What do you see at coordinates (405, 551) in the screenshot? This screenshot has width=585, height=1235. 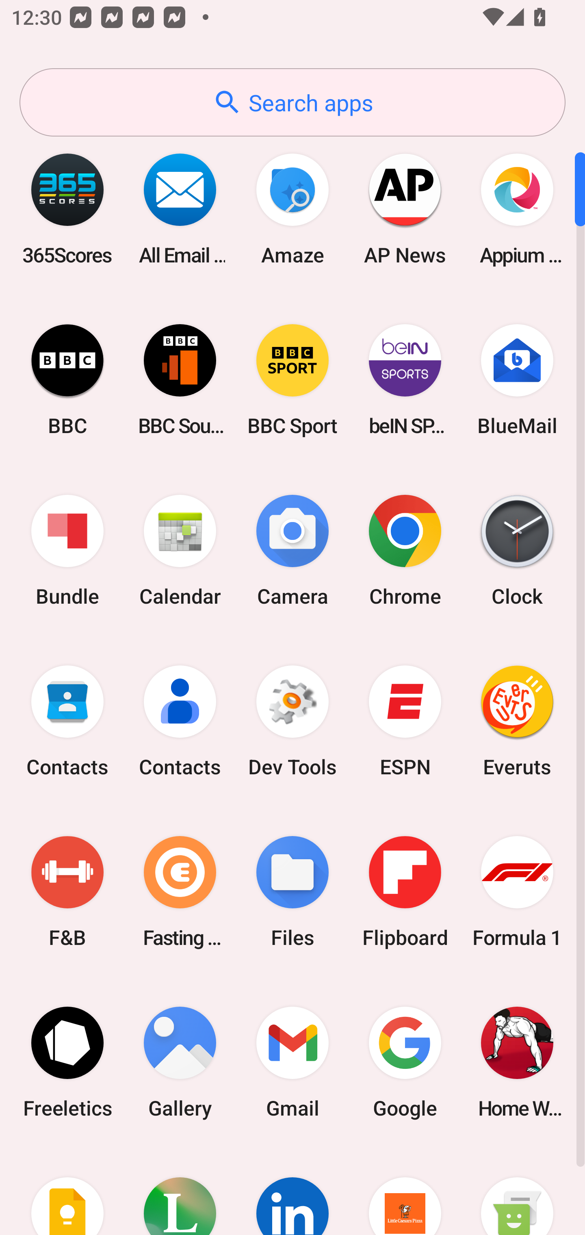 I see `Chrome` at bounding box center [405, 551].